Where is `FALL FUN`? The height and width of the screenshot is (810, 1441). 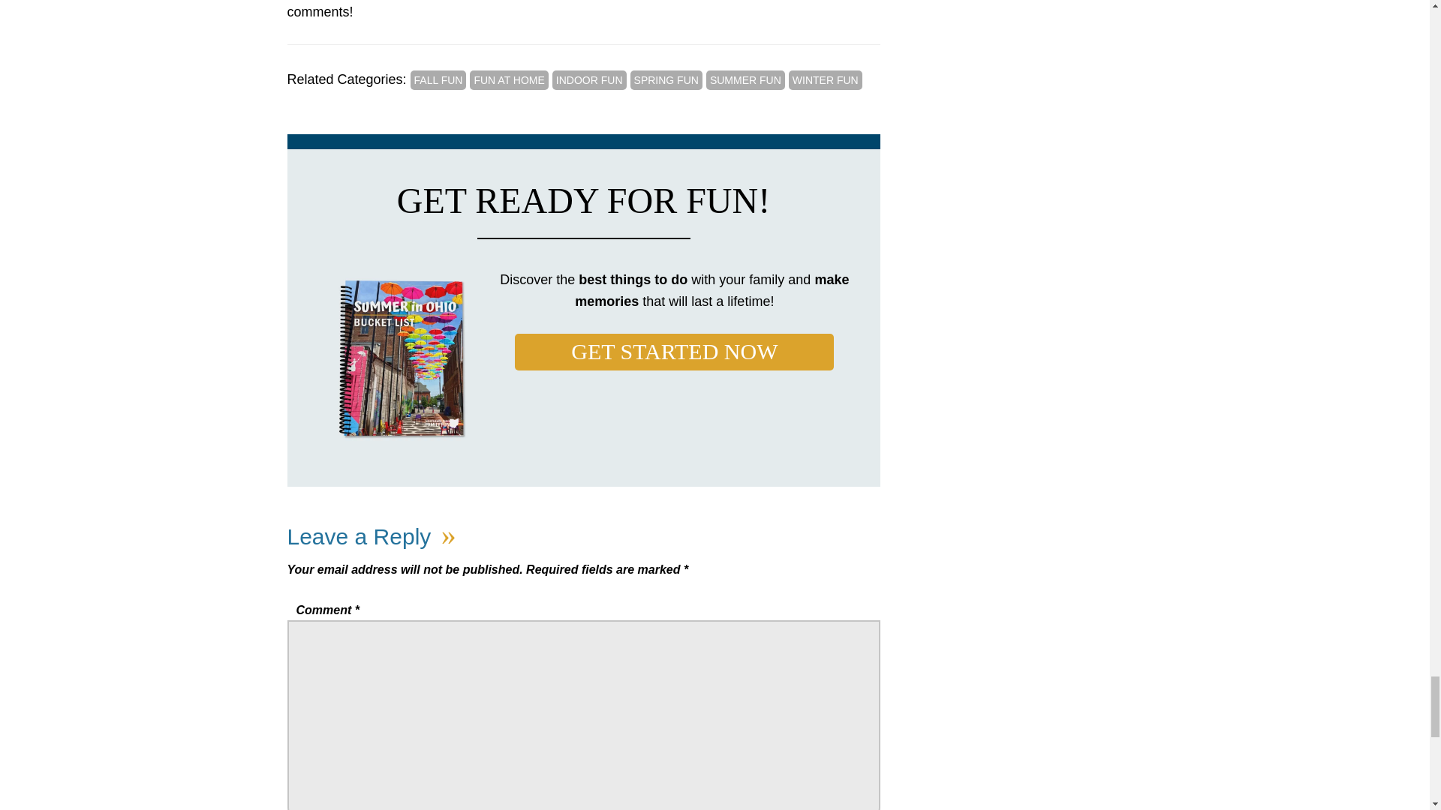
FALL FUN is located at coordinates (438, 79).